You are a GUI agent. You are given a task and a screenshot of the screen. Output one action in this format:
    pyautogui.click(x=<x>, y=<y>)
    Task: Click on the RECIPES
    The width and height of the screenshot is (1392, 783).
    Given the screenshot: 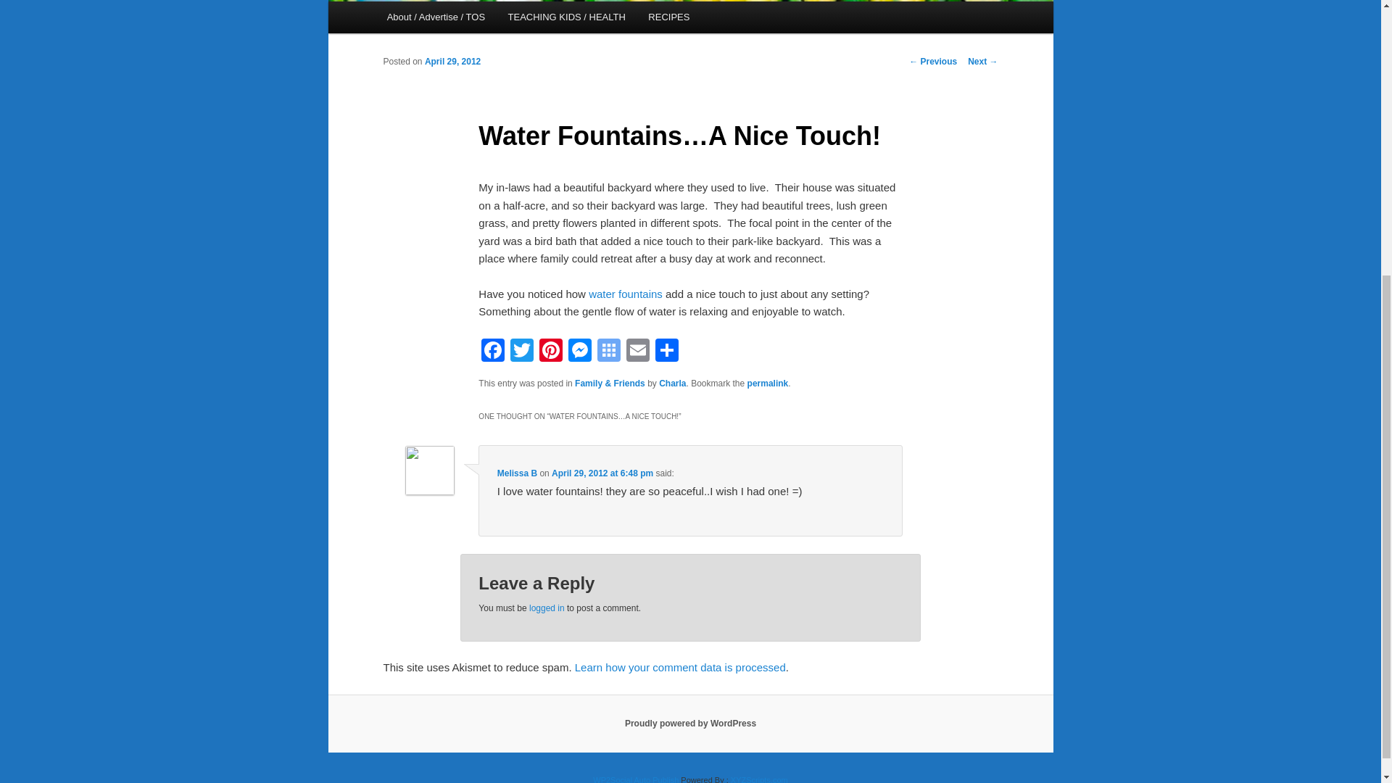 What is the action you would take?
    pyautogui.click(x=669, y=17)
    